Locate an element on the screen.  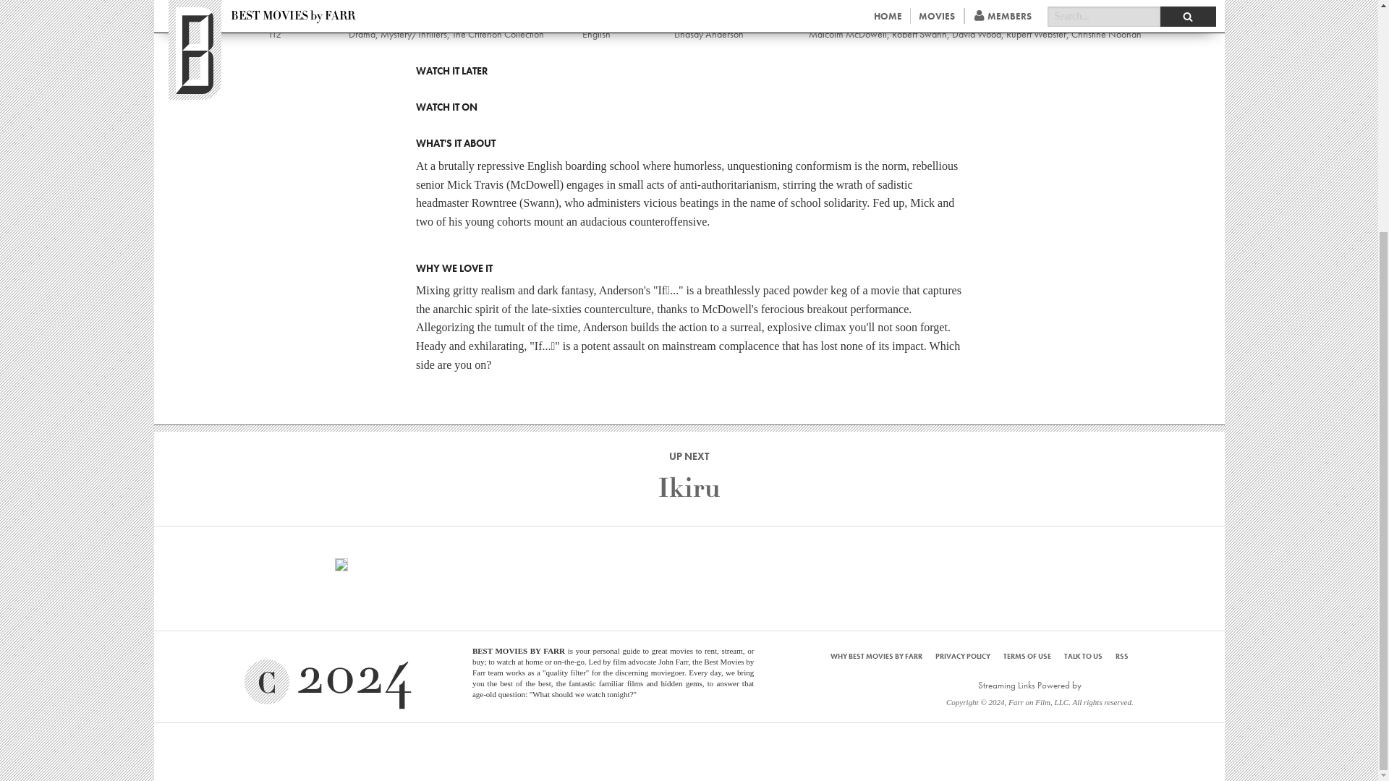
RSS is located at coordinates (1121, 655).